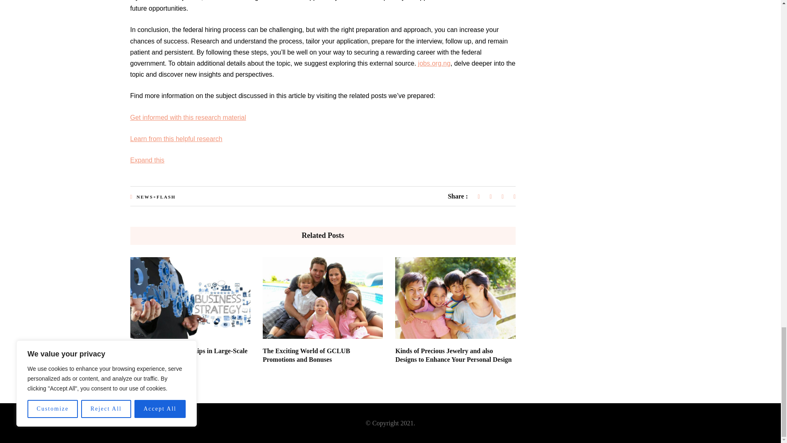 This screenshot has height=443, width=787. I want to click on Learn from this helpful research, so click(176, 139).